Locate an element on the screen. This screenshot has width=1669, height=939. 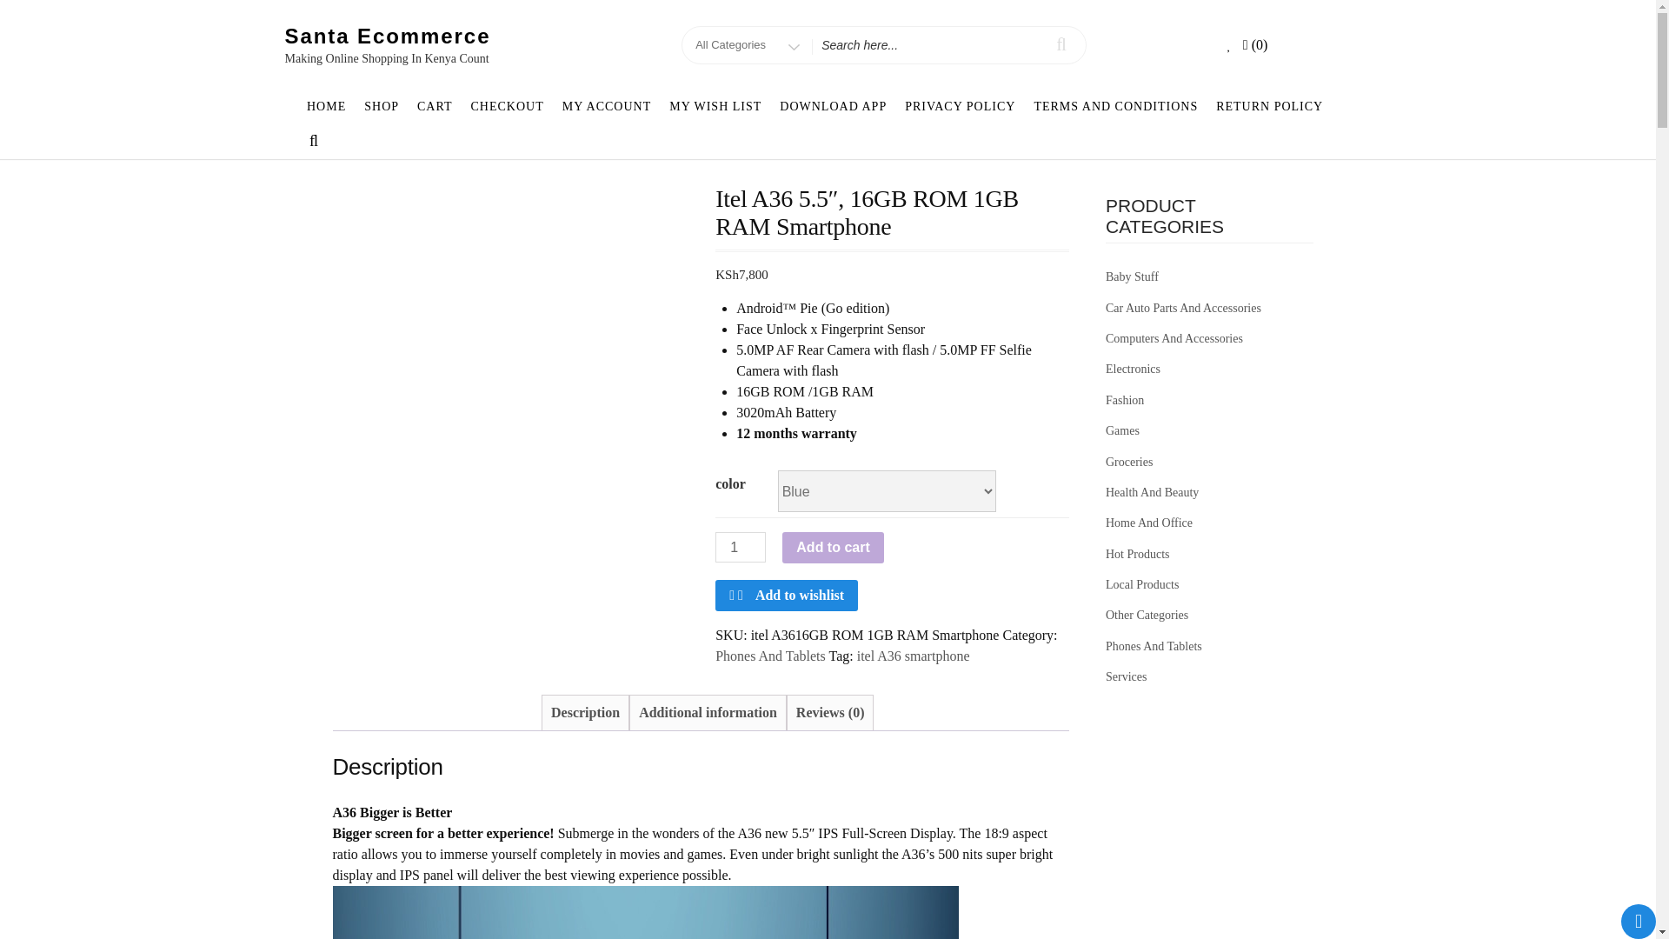
CART is located at coordinates (435, 106).